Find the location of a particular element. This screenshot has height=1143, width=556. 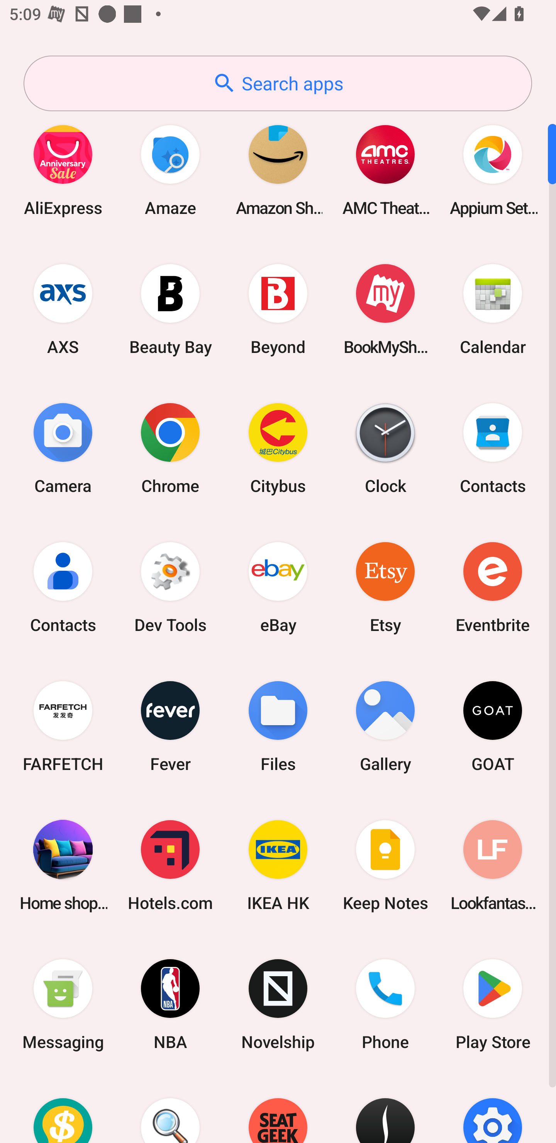

FARFETCH is located at coordinates (63, 726).